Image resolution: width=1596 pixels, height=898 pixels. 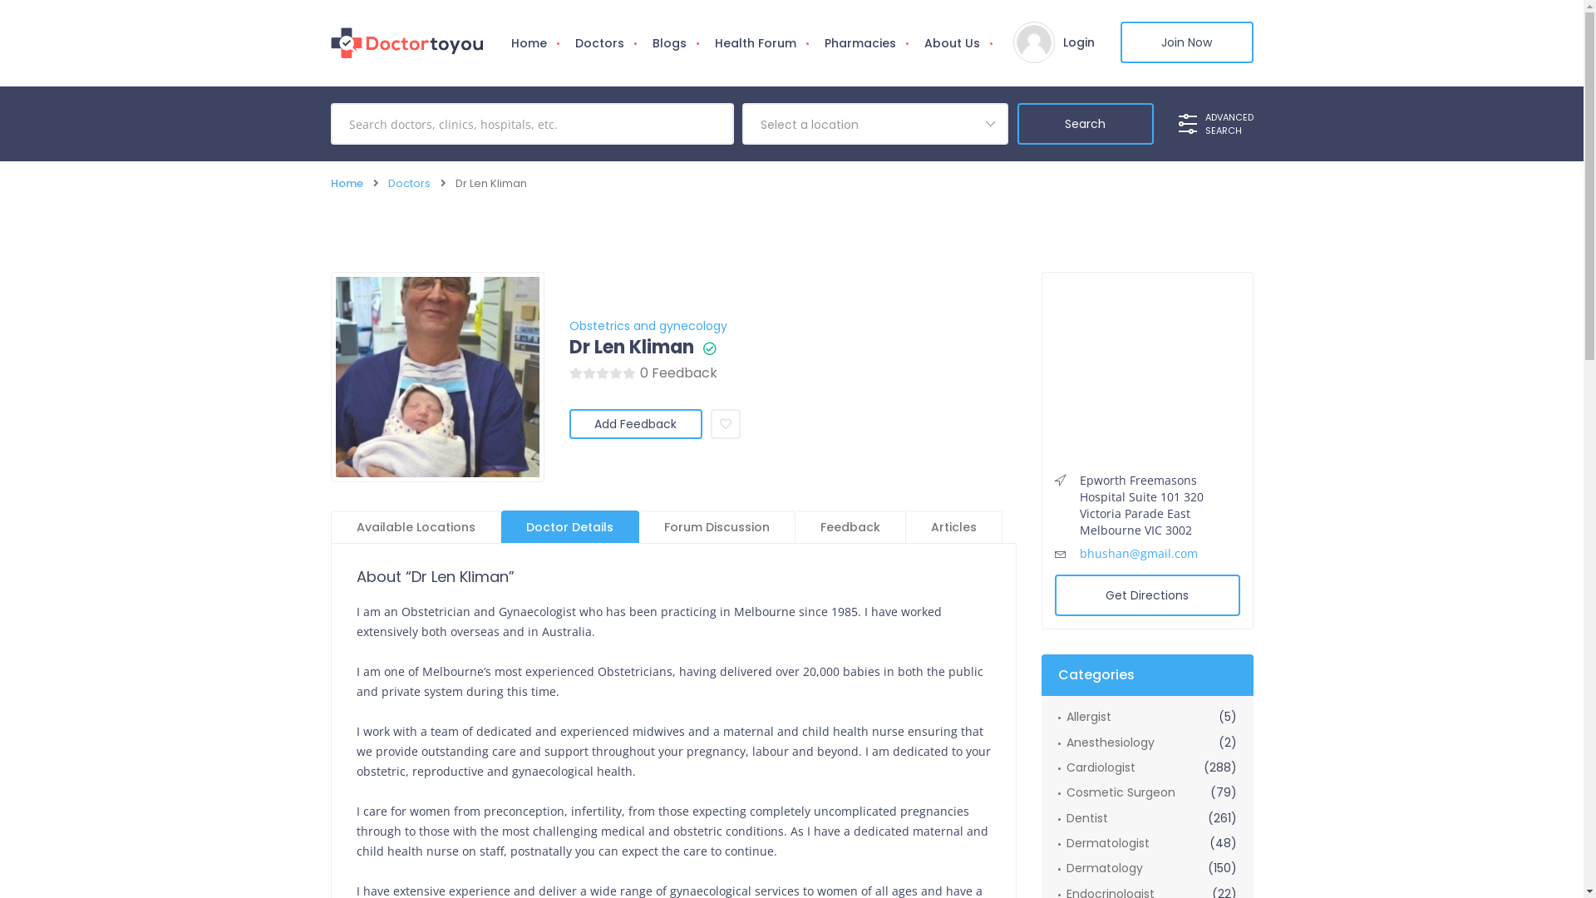 I want to click on Get Directions, so click(x=1147, y=595).